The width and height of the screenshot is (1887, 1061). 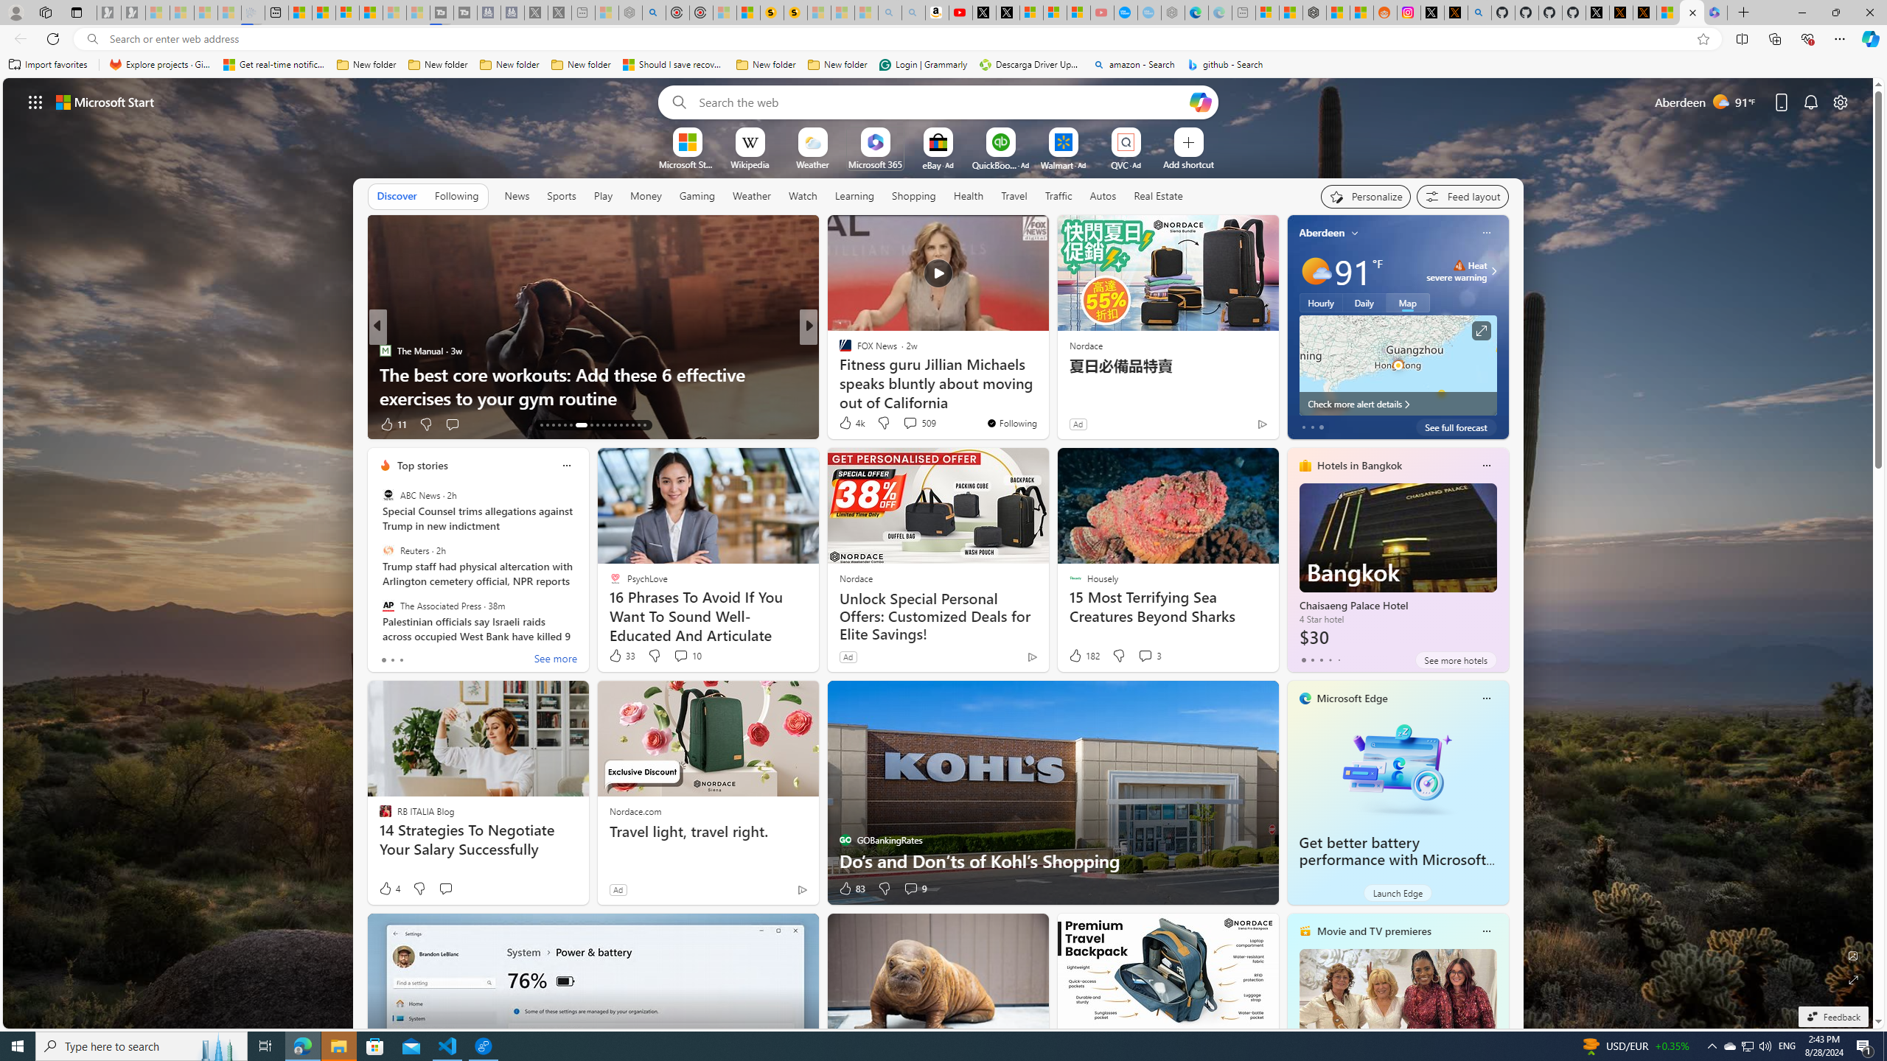 What do you see at coordinates (603, 425) in the screenshot?
I see `AutomationID: tab-22` at bounding box center [603, 425].